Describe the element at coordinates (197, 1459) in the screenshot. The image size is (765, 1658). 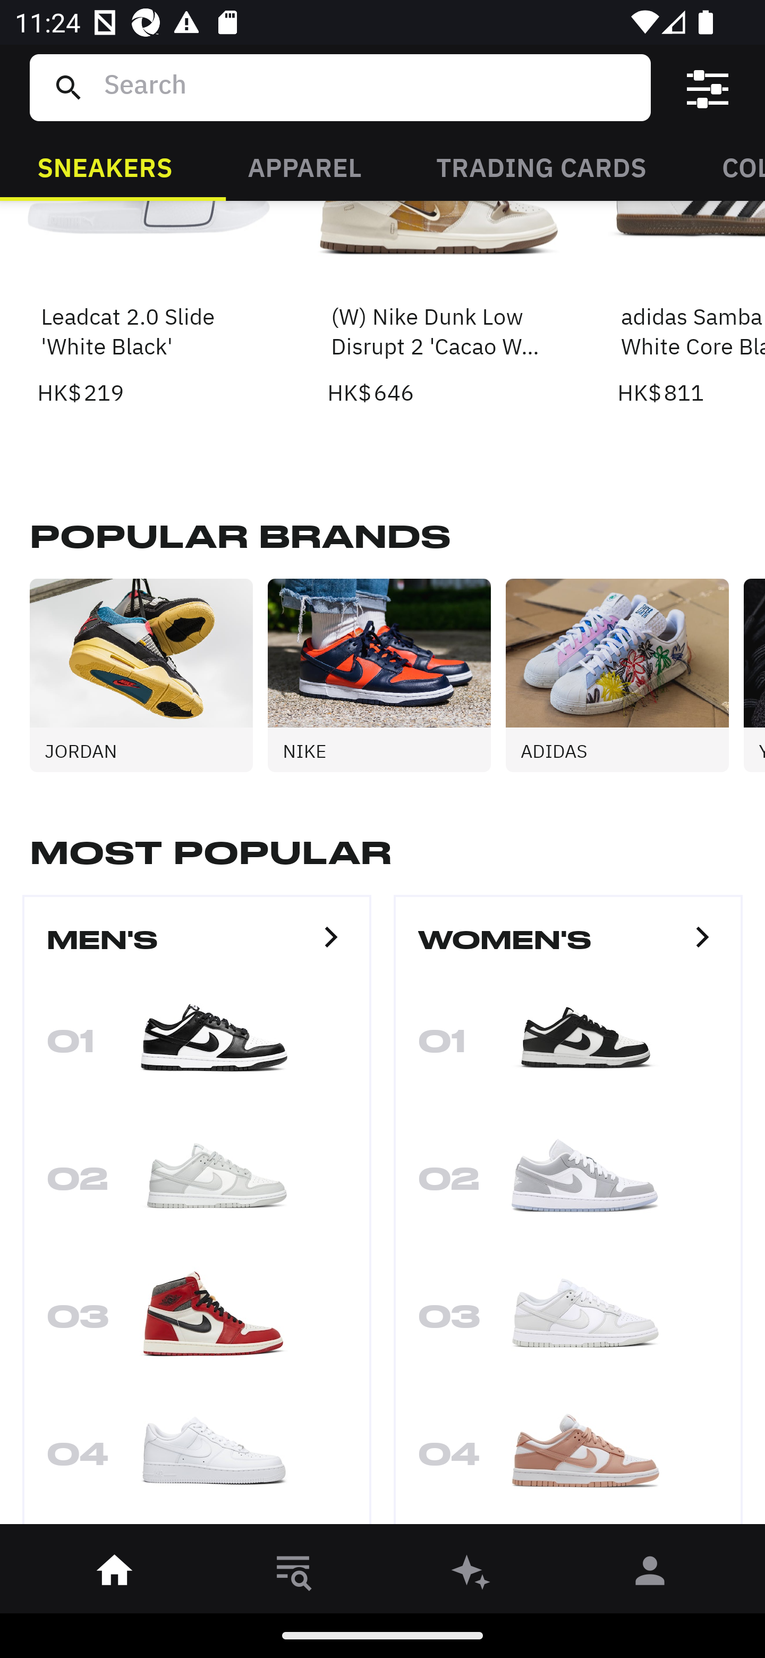
I see `04` at that location.